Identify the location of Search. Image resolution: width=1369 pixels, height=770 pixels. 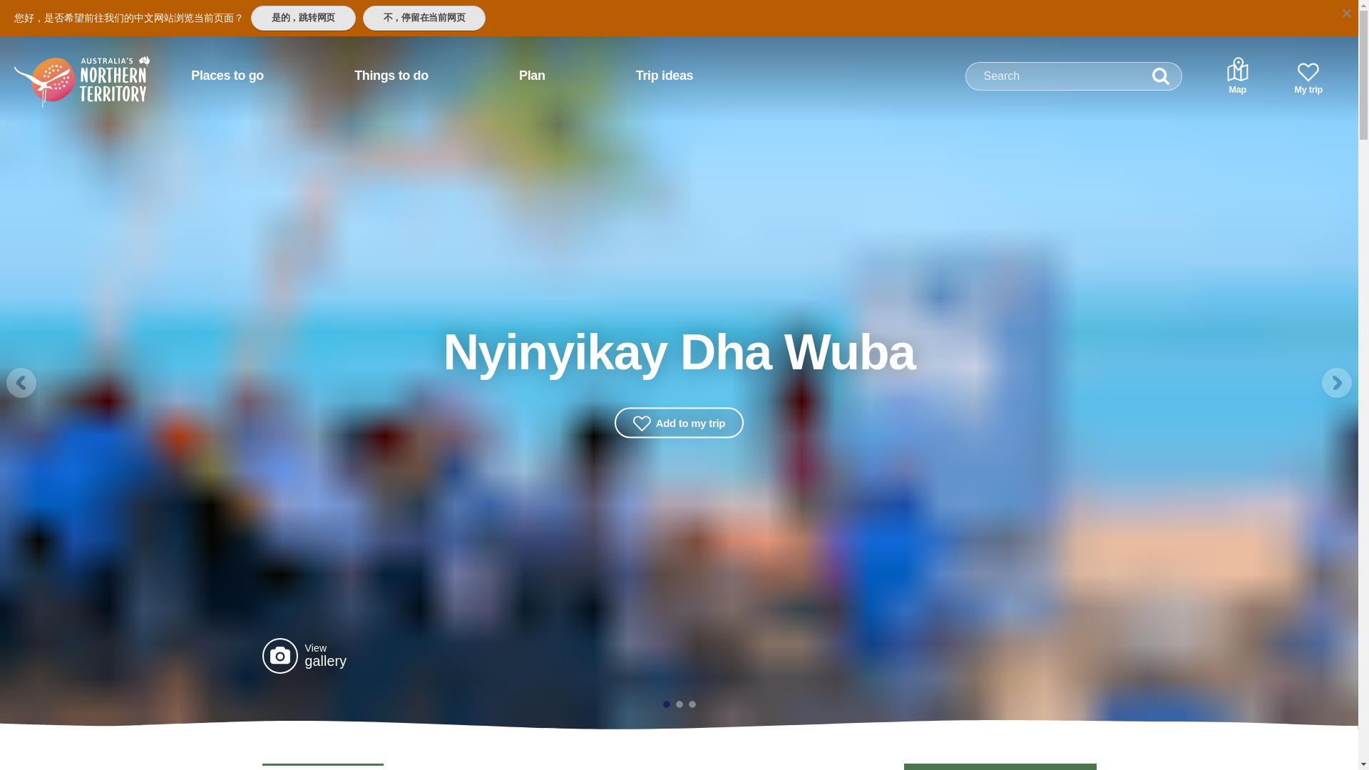
(1161, 76).